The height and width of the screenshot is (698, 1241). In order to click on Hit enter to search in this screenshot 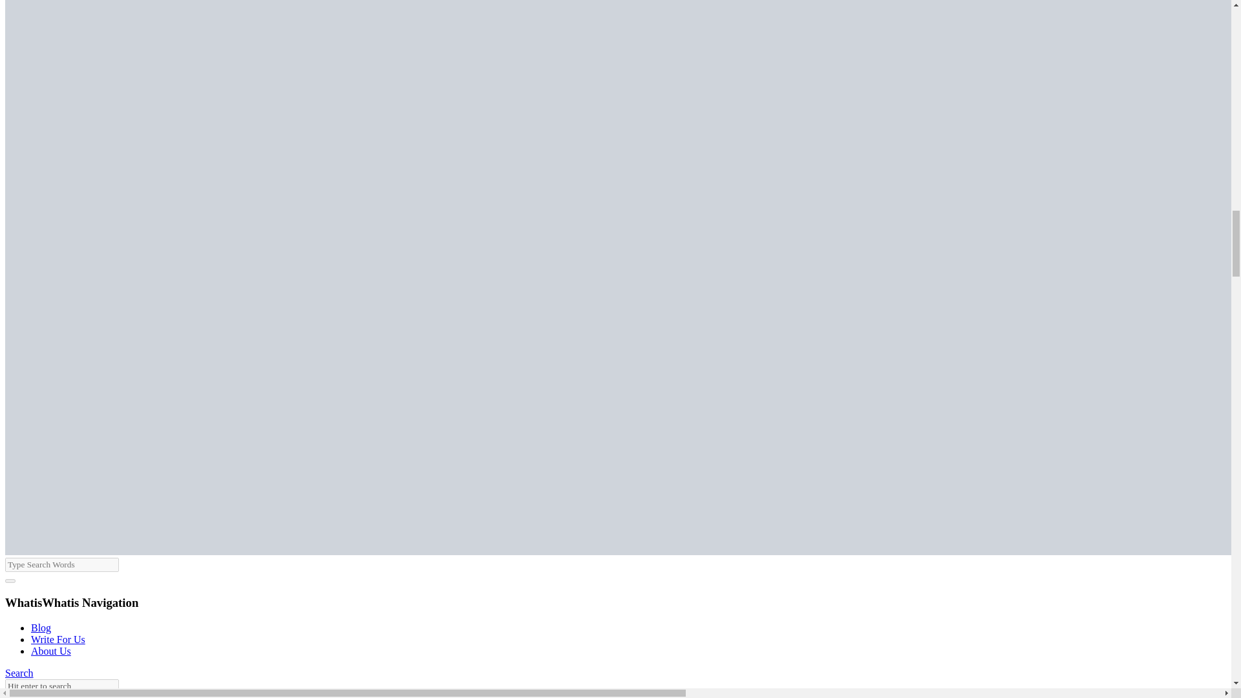, I will do `click(62, 686)`.